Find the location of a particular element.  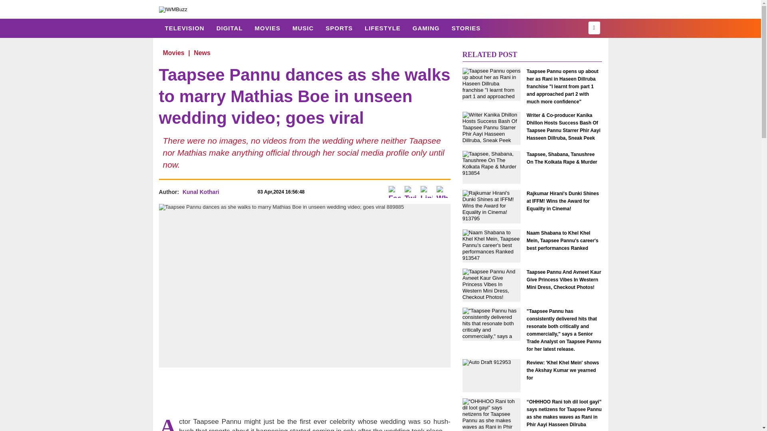

MOVIES is located at coordinates (267, 28).